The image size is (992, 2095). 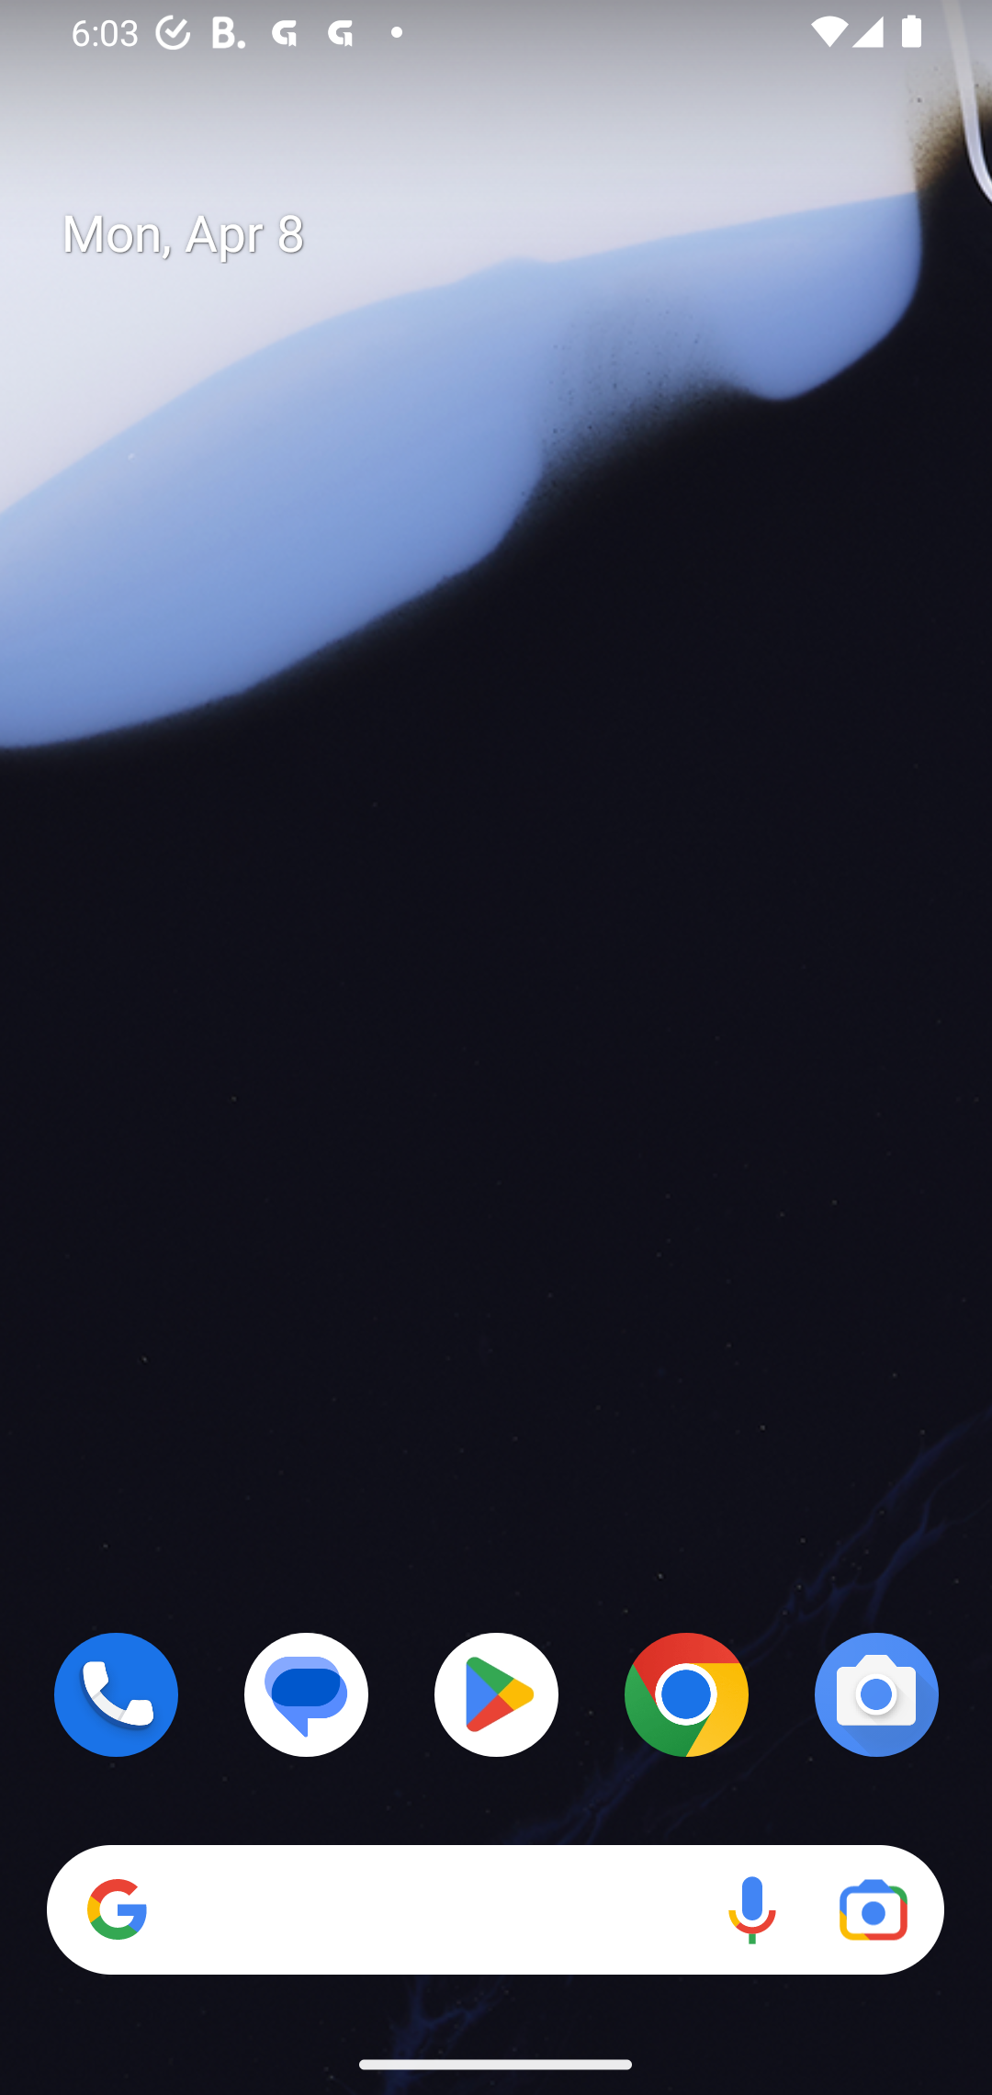 I want to click on Voice search, so click(x=751, y=1910).